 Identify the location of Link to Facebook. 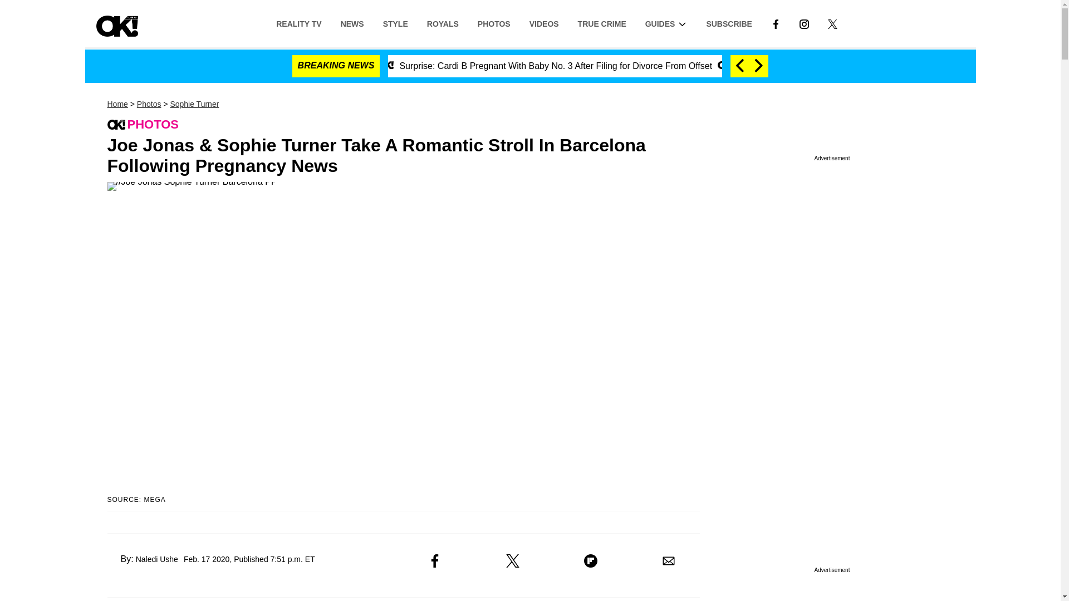
(775, 23).